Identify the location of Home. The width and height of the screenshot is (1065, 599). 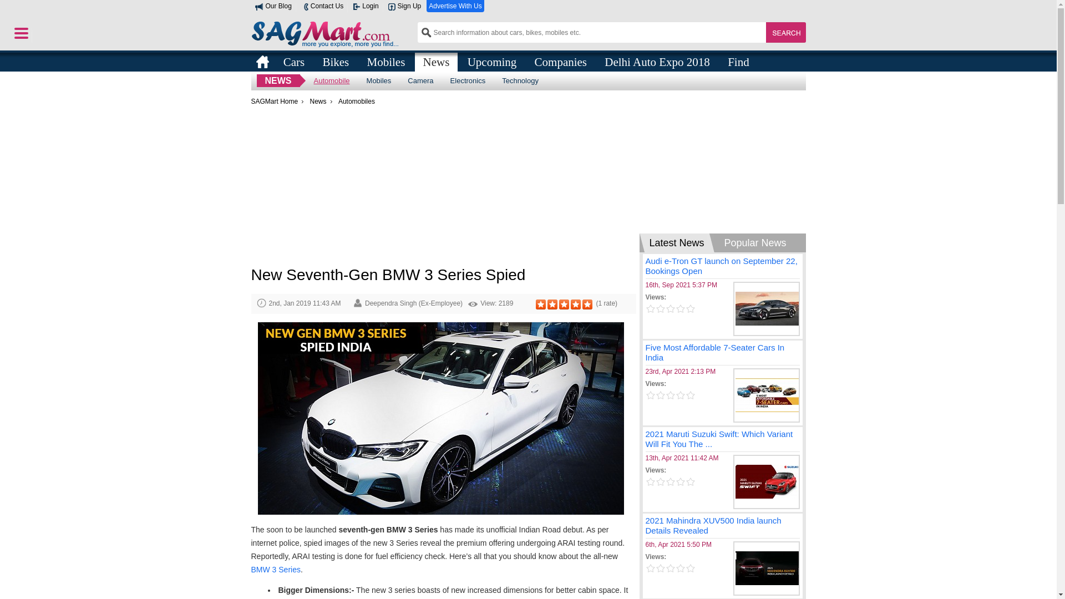
(262, 62).